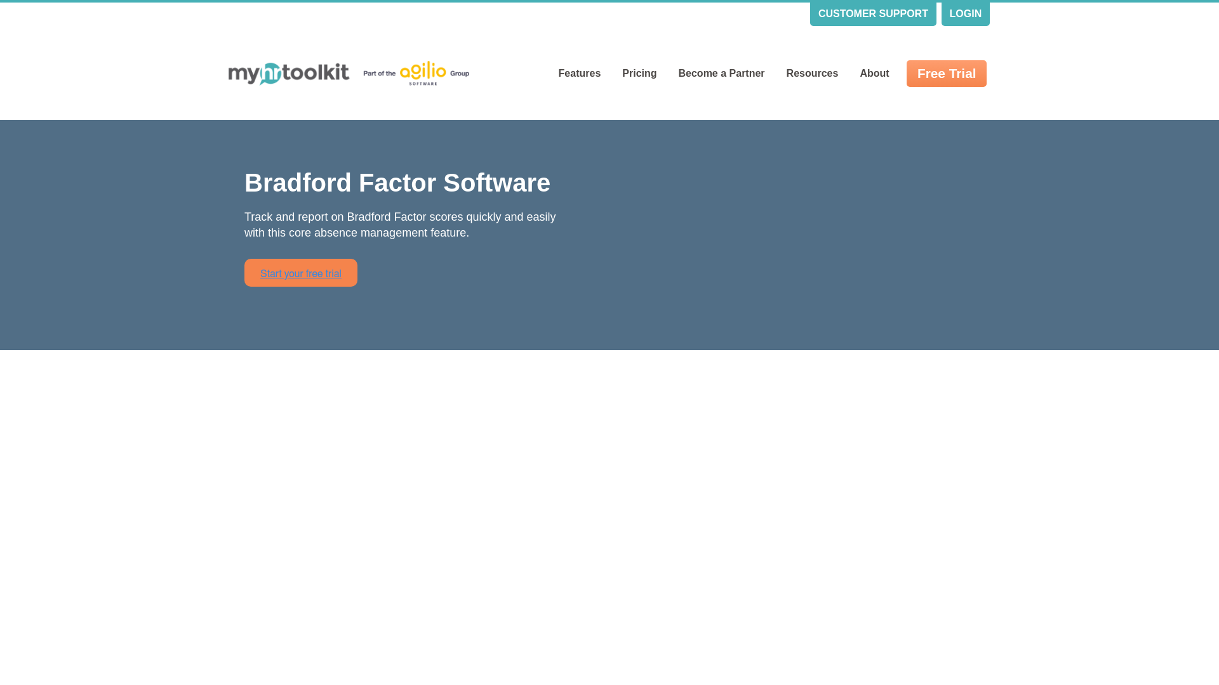  Describe the element at coordinates (639, 74) in the screenshot. I see `Pricing` at that location.